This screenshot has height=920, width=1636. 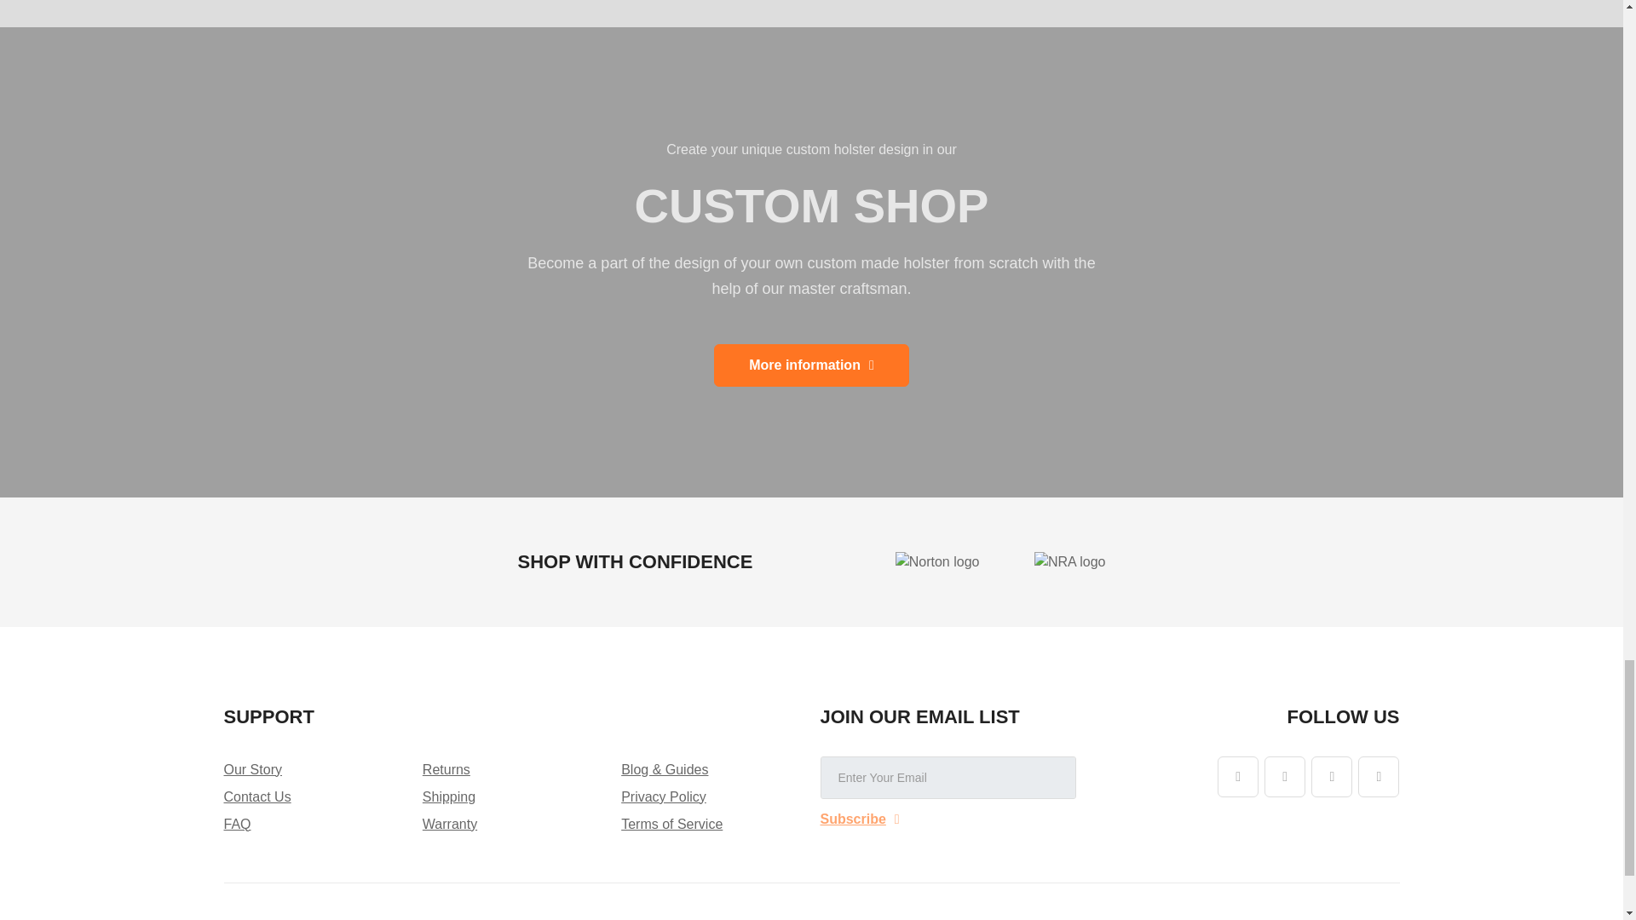 I want to click on Returns, so click(x=446, y=769).